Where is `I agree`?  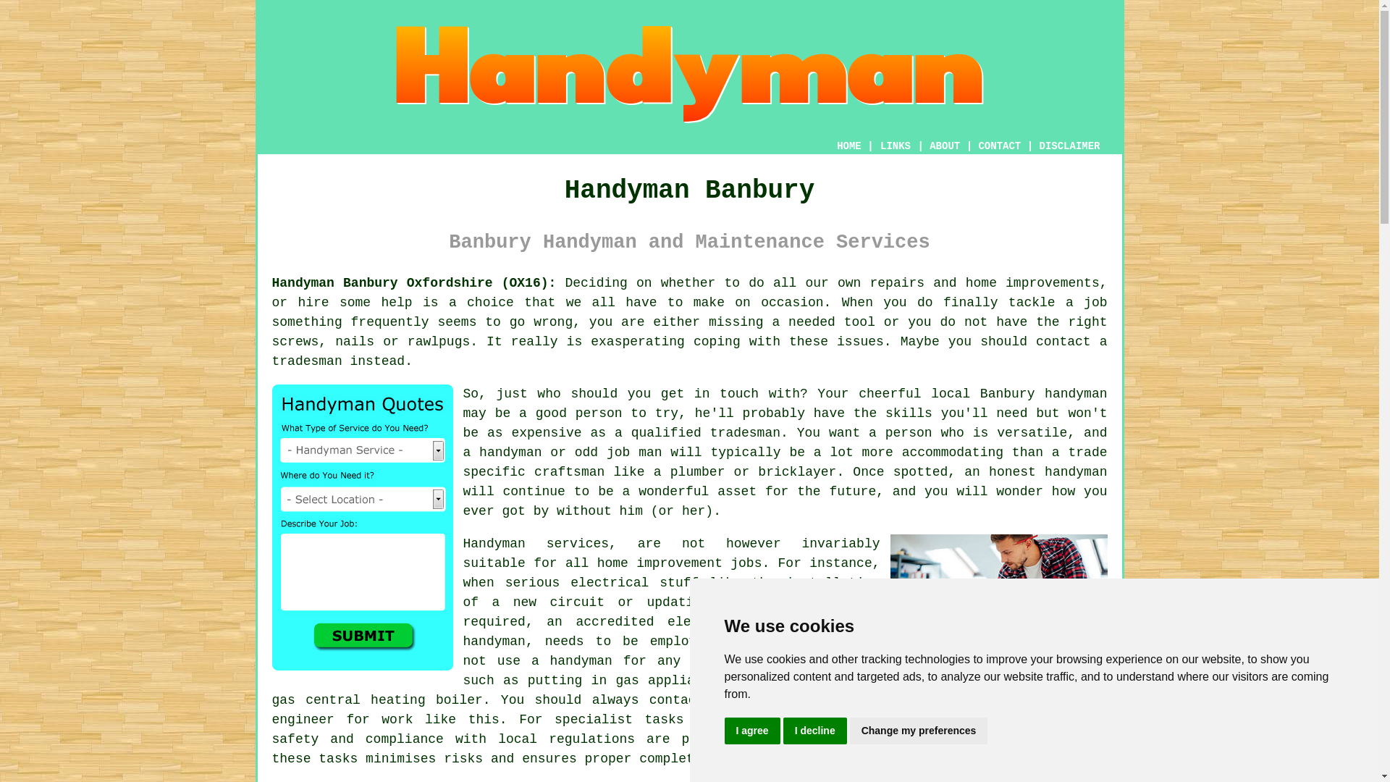 I agree is located at coordinates (751, 731).